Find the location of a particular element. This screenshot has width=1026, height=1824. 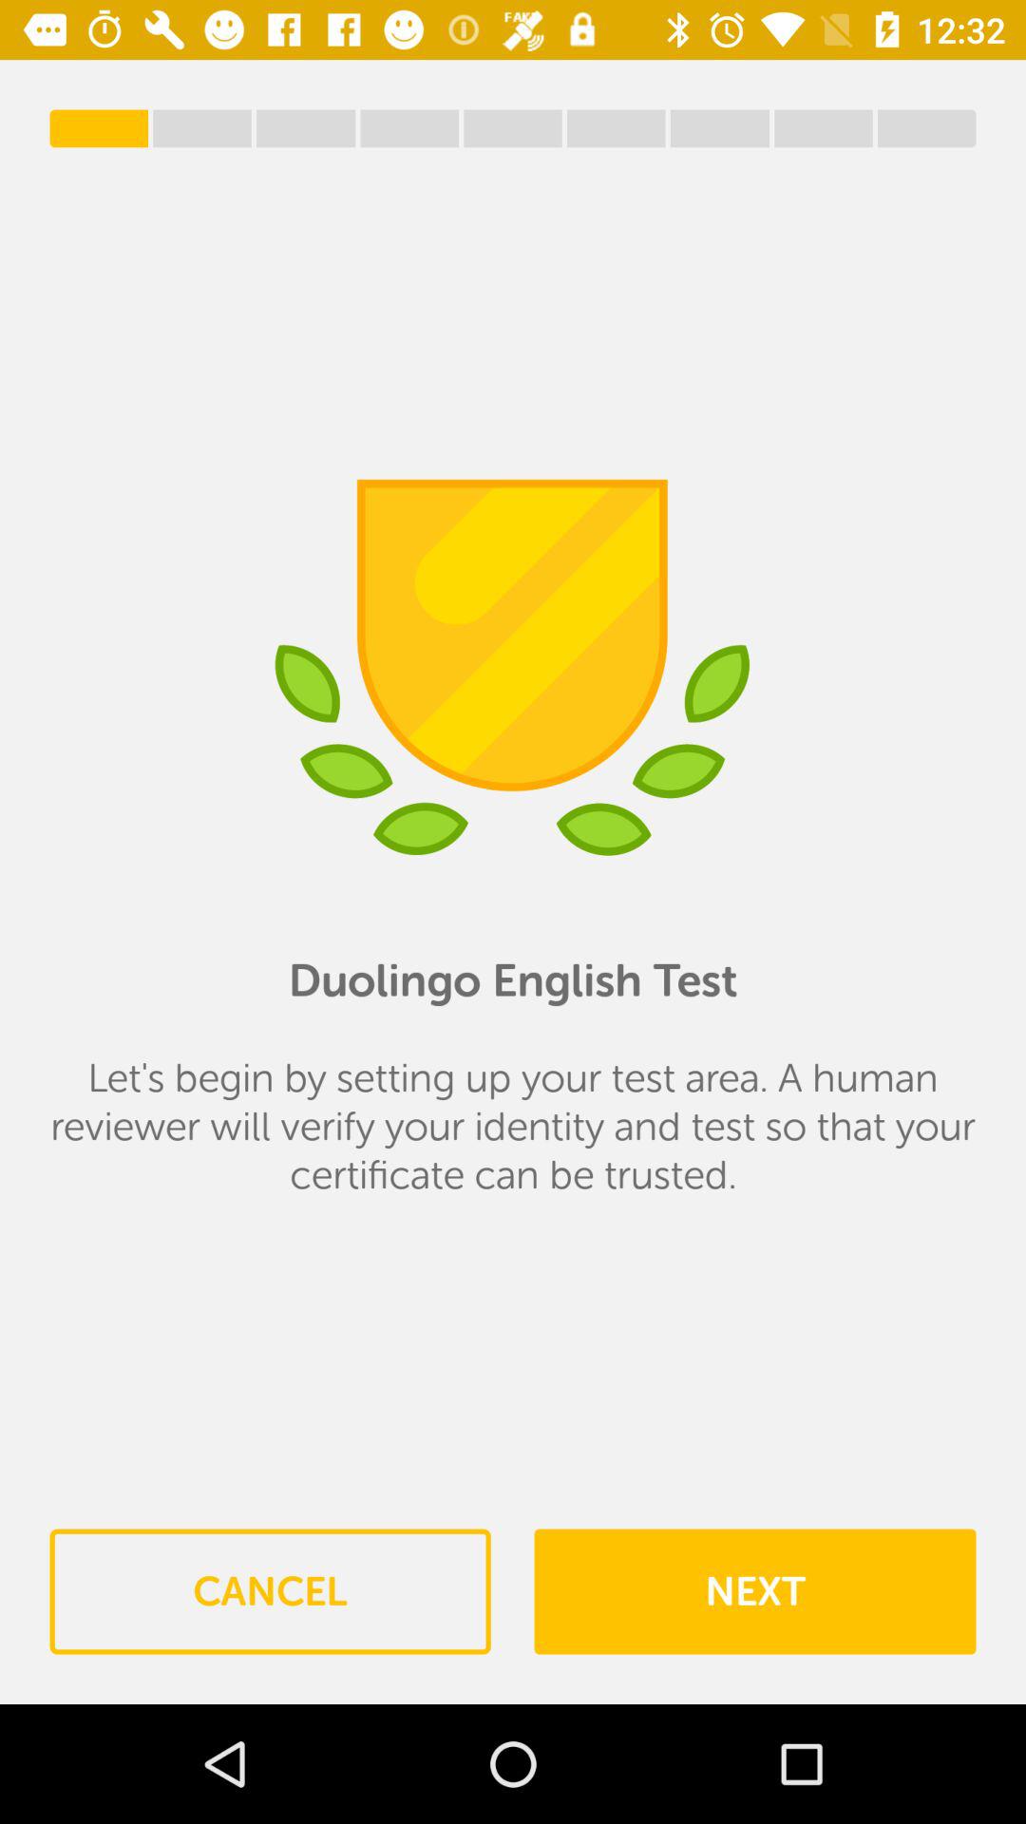

open item below the let s begin item is located at coordinates (270, 1591).